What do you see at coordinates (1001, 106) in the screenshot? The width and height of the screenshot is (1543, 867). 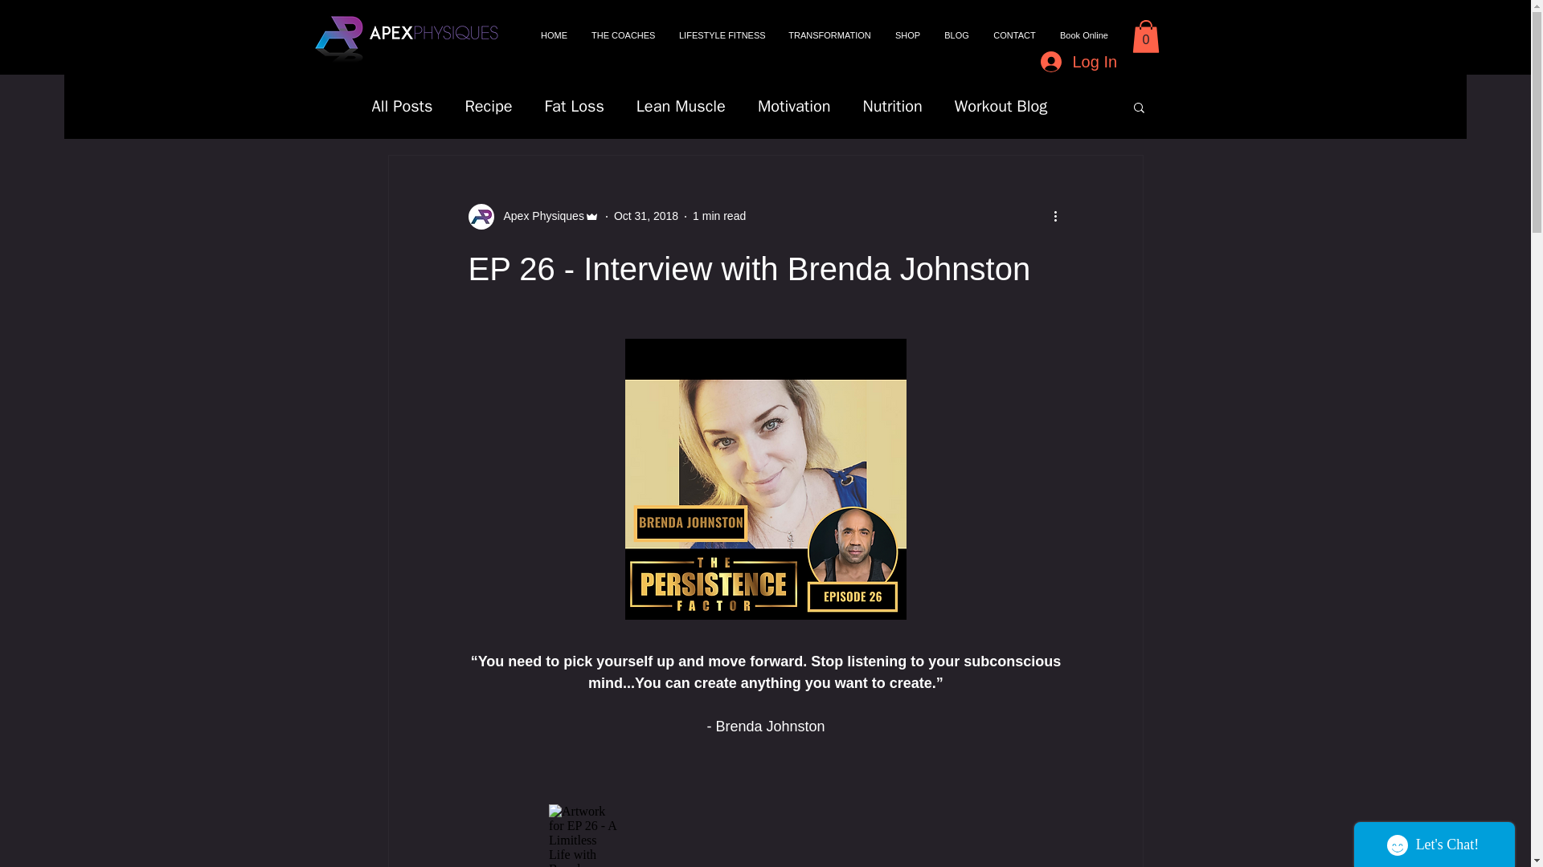 I see `Workout Blog` at bounding box center [1001, 106].